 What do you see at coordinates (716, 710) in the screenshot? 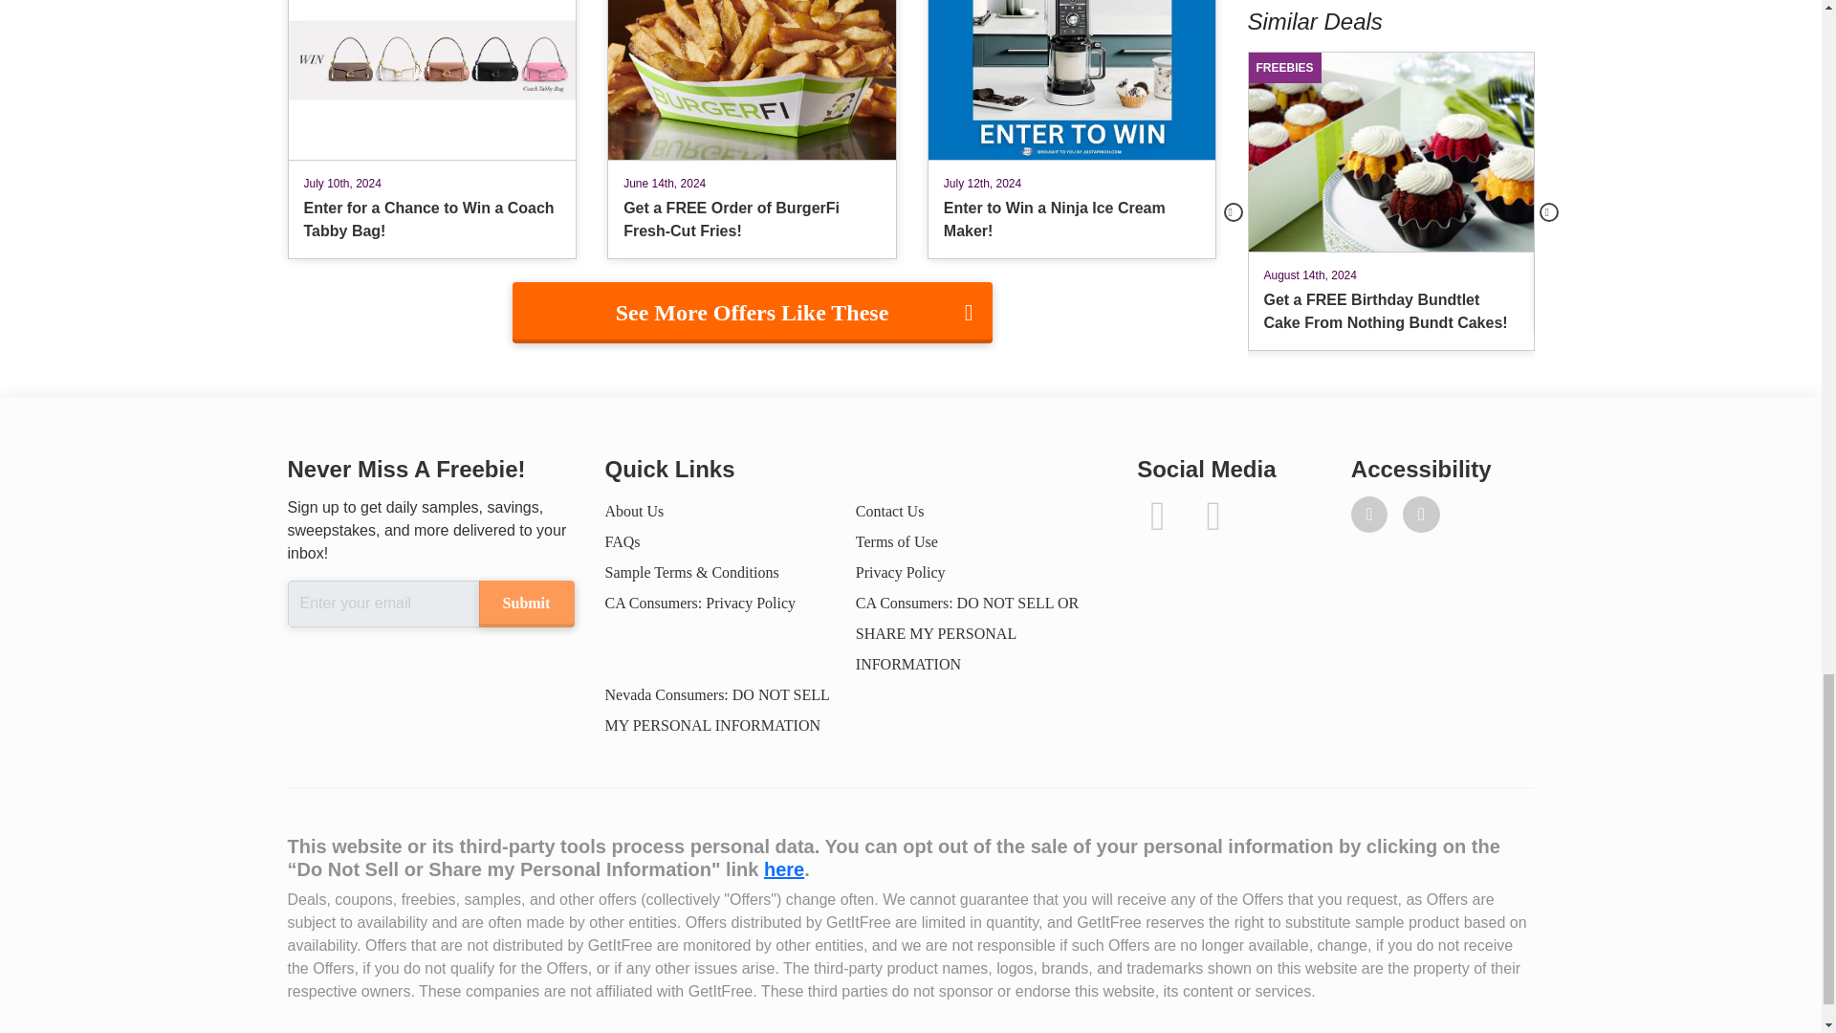
I see `Nevada Consumers: DO NOT SELL MY PERSONAL INFORMATION` at bounding box center [716, 710].